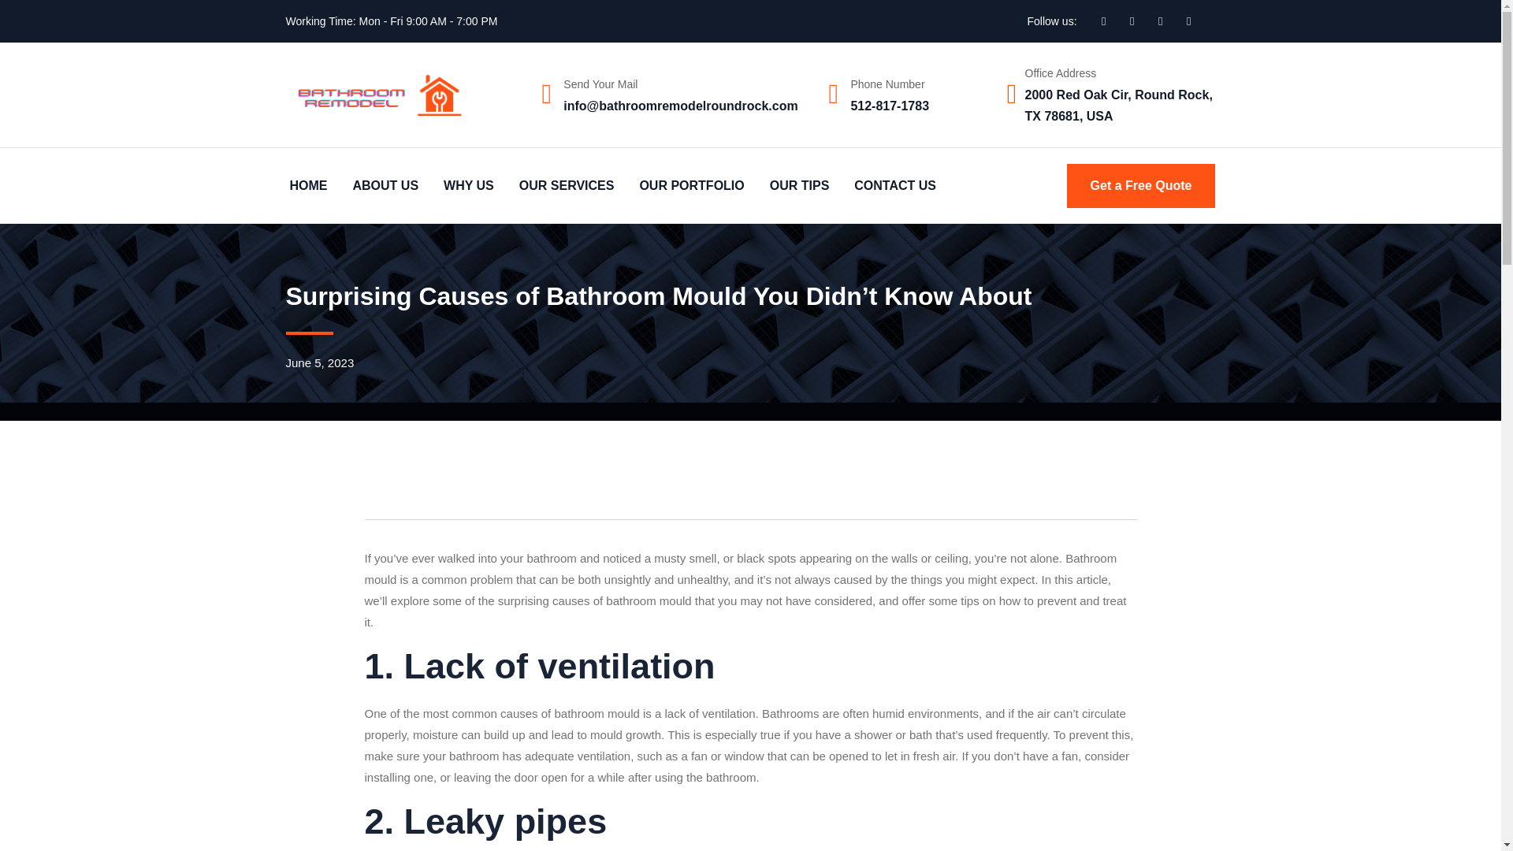  I want to click on HOME, so click(307, 185).